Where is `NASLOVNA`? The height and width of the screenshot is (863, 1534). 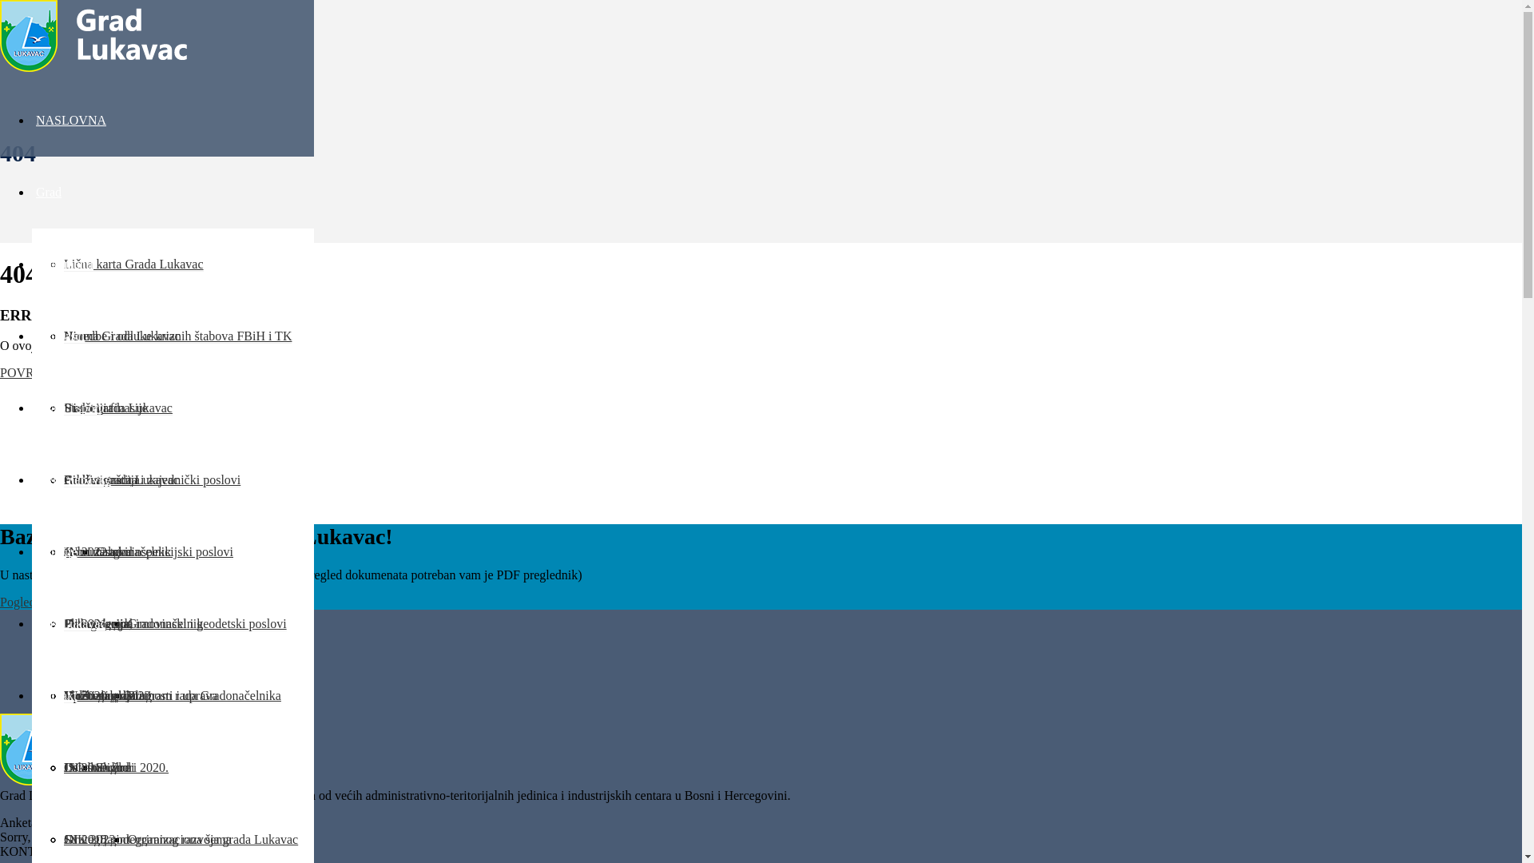
NASLOVNA is located at coordinates (71, 120).